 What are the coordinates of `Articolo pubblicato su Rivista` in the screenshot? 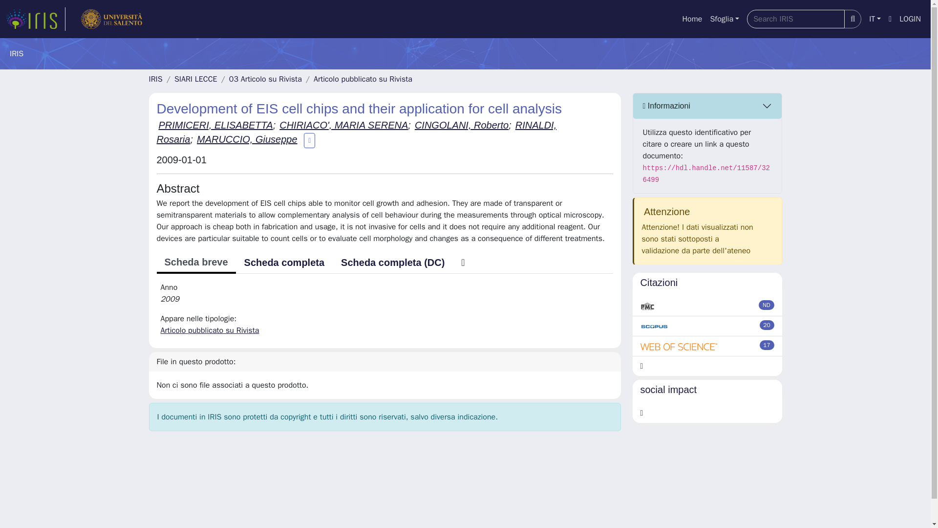 It's located at (209, 330).